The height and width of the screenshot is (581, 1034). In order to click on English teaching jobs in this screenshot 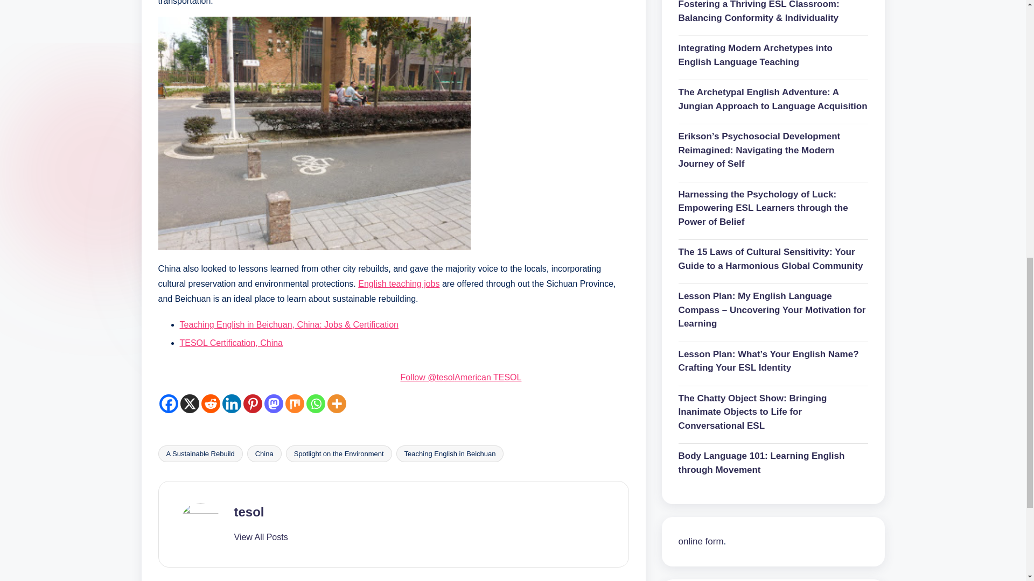, I will do `click(399, 284)`.